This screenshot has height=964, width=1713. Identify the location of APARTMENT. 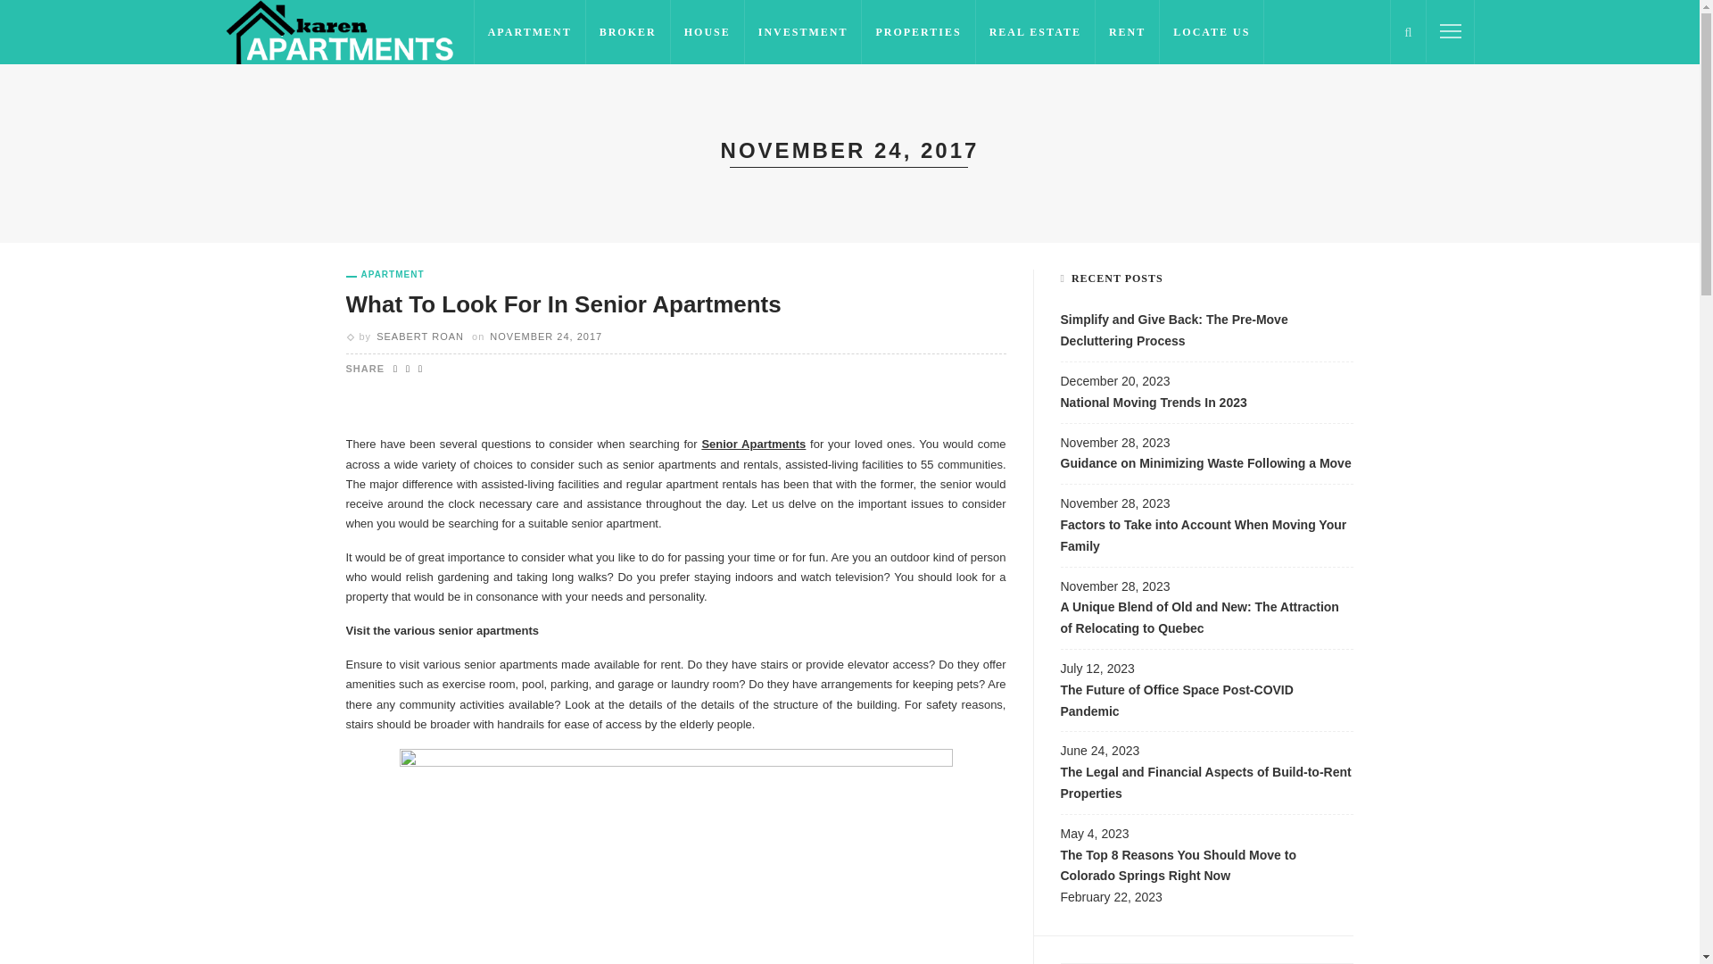
(385, 275).